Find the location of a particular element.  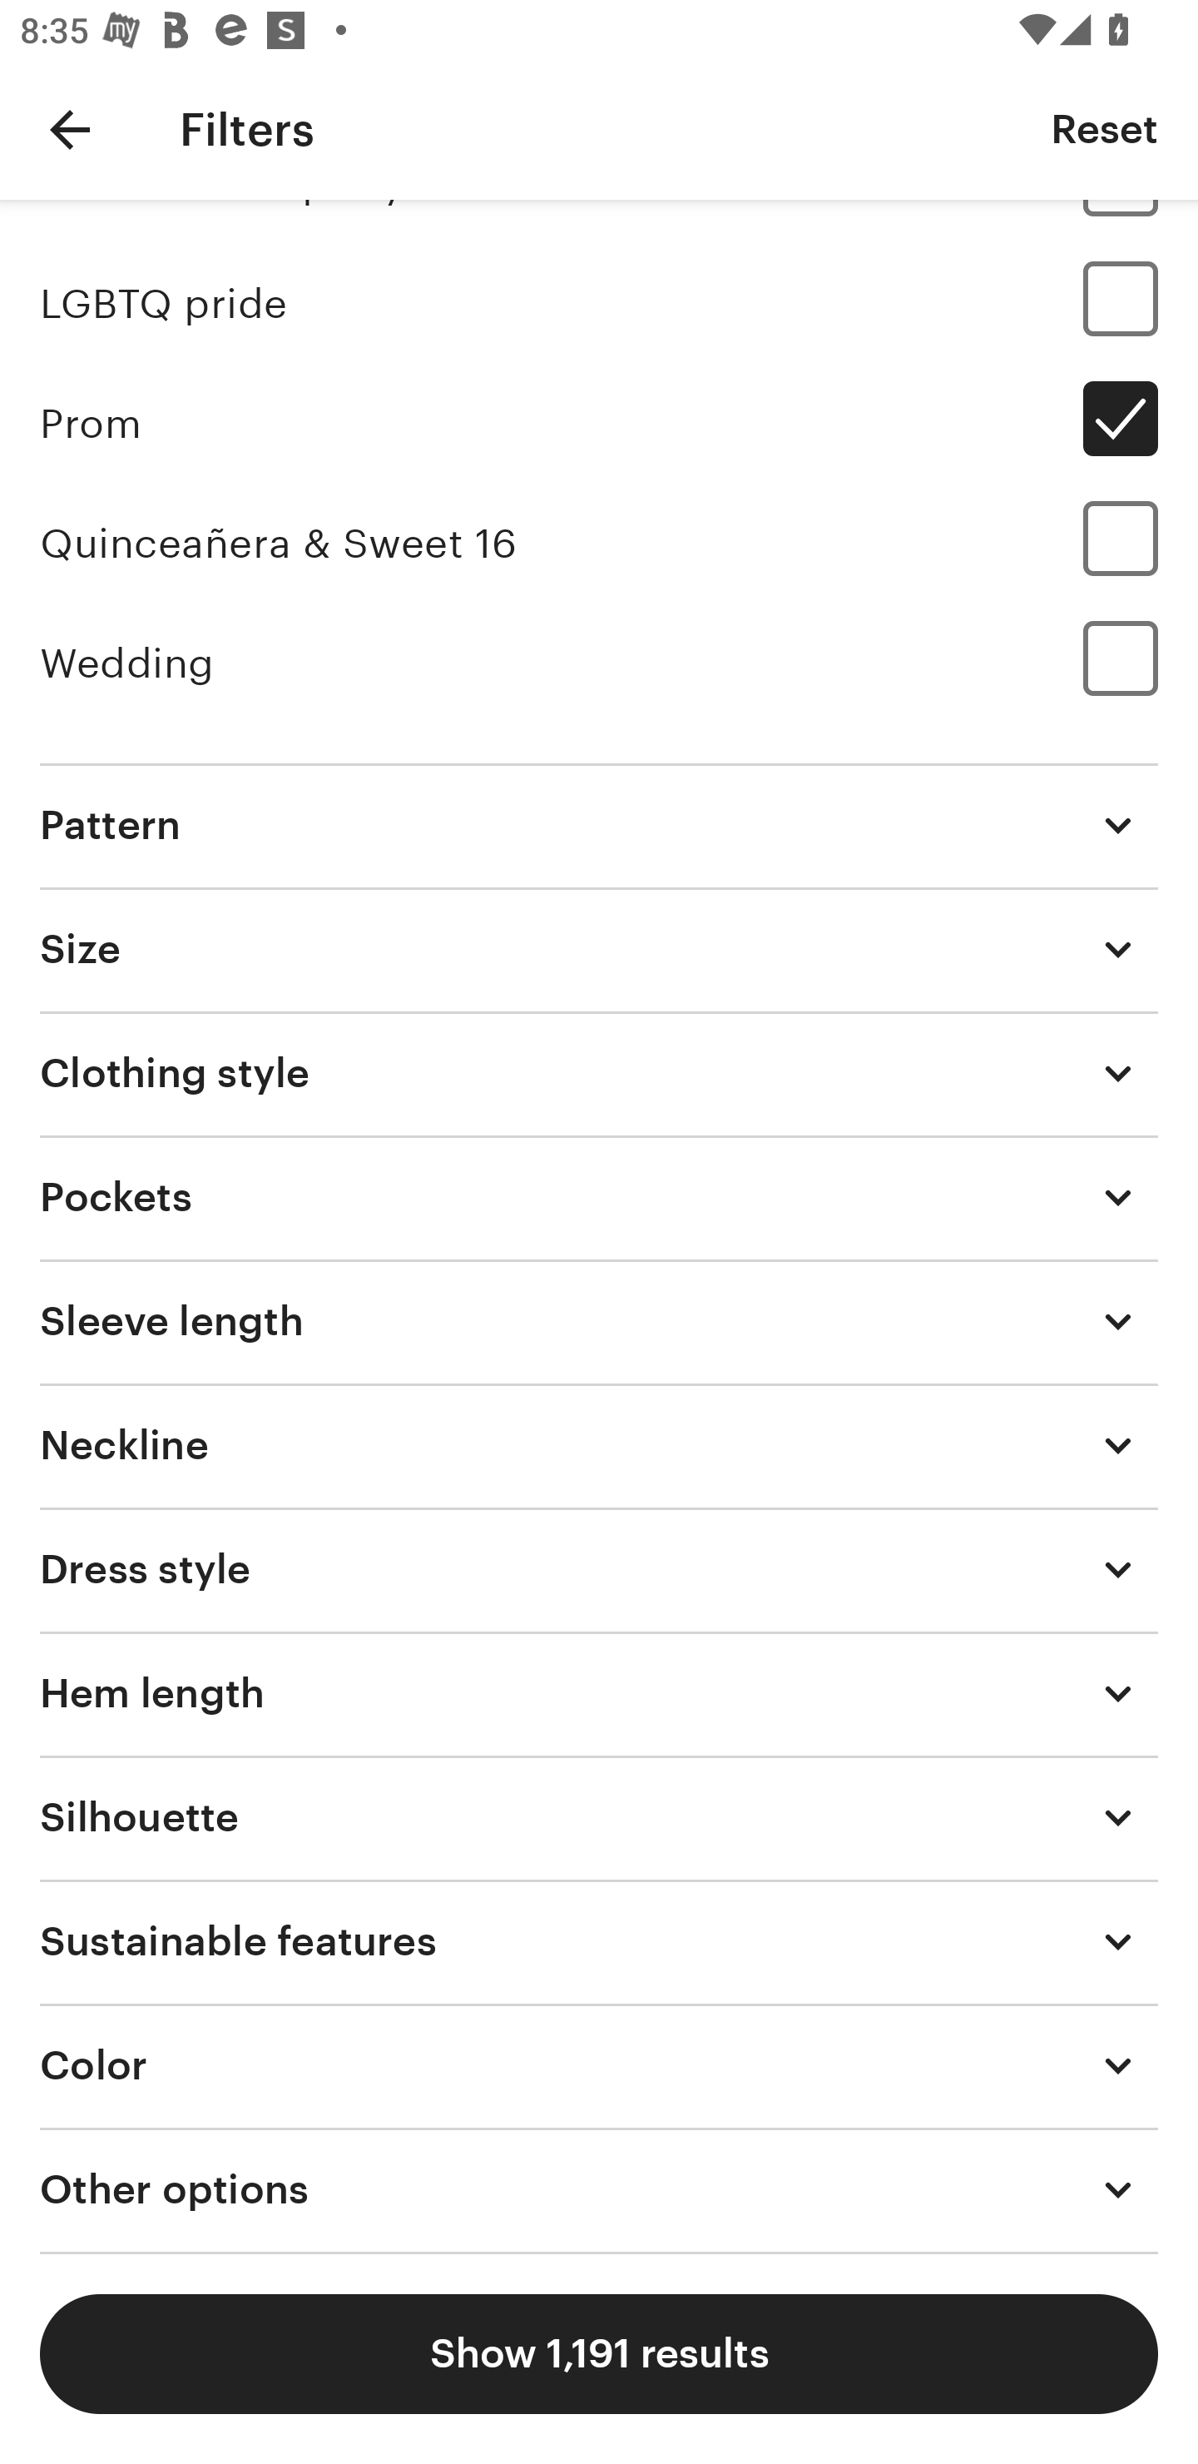

Pockets is located at coordinates (599, 1197).